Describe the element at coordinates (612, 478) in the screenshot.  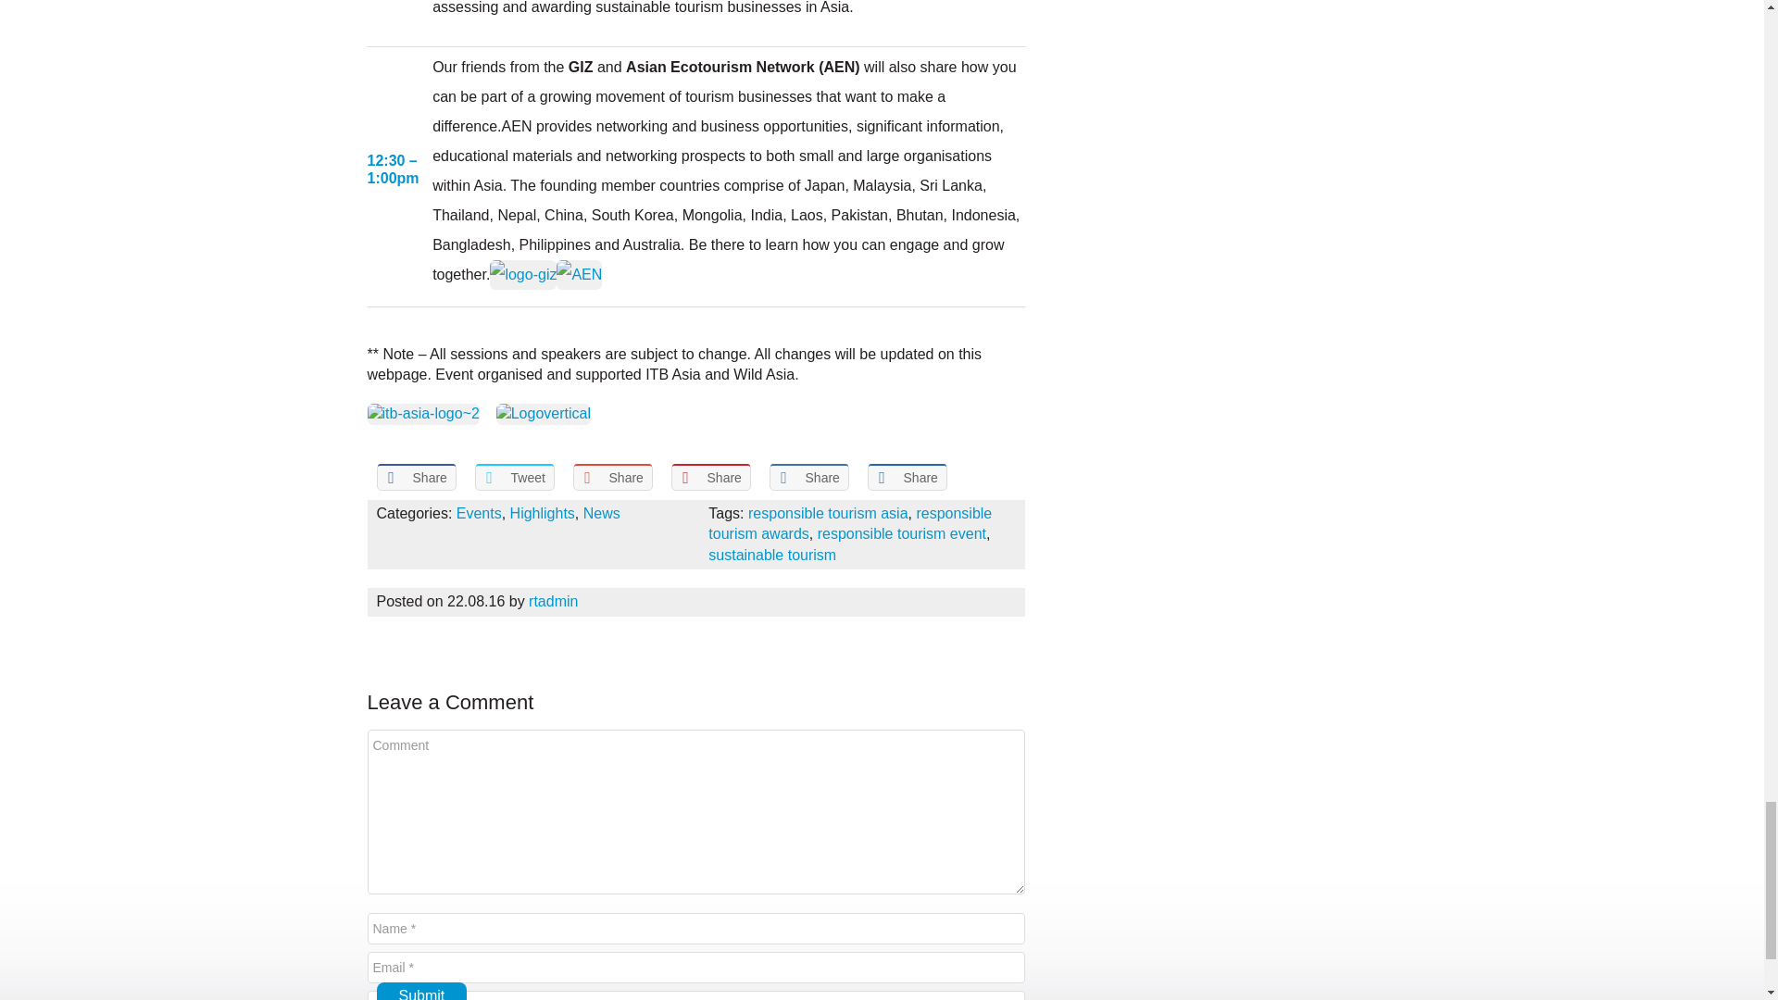
I see `Share on Google Plus` at that location.